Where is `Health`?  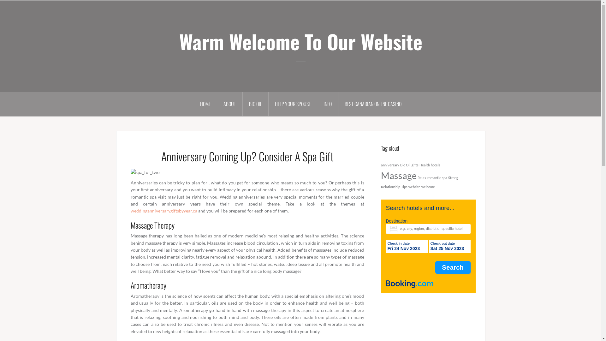 Health is located at coordinates (424, 165).